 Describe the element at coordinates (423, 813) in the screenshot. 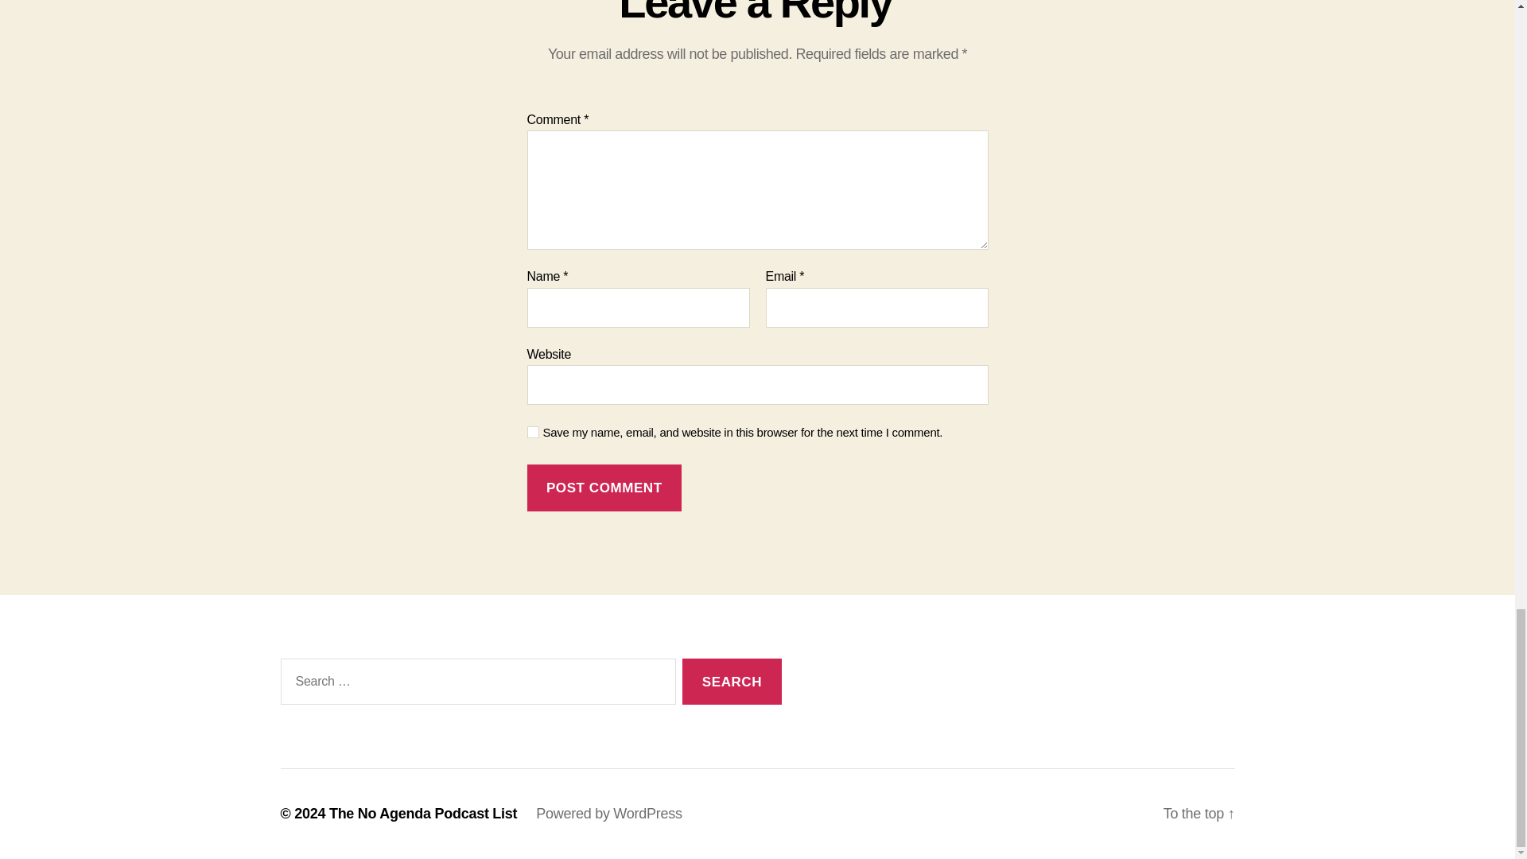

I see `The No Agenda Podcast List` at that location.